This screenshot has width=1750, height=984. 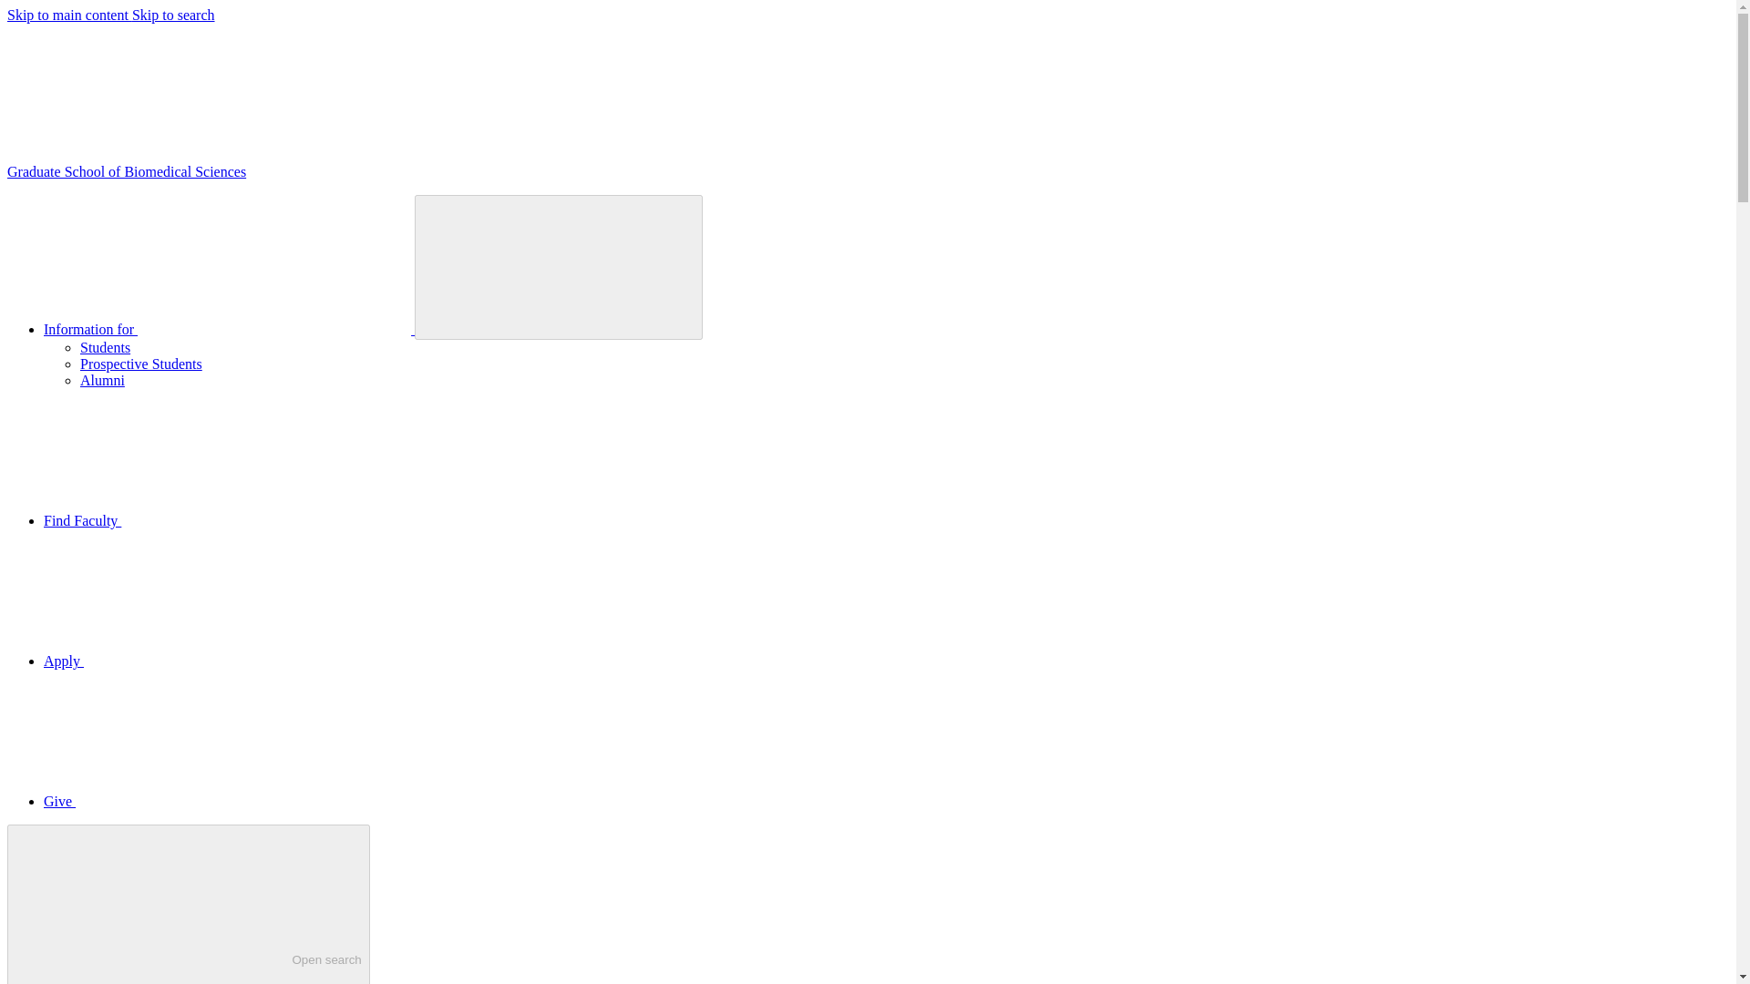 I want to click on Prospective Students, so click(x=188, y=904).